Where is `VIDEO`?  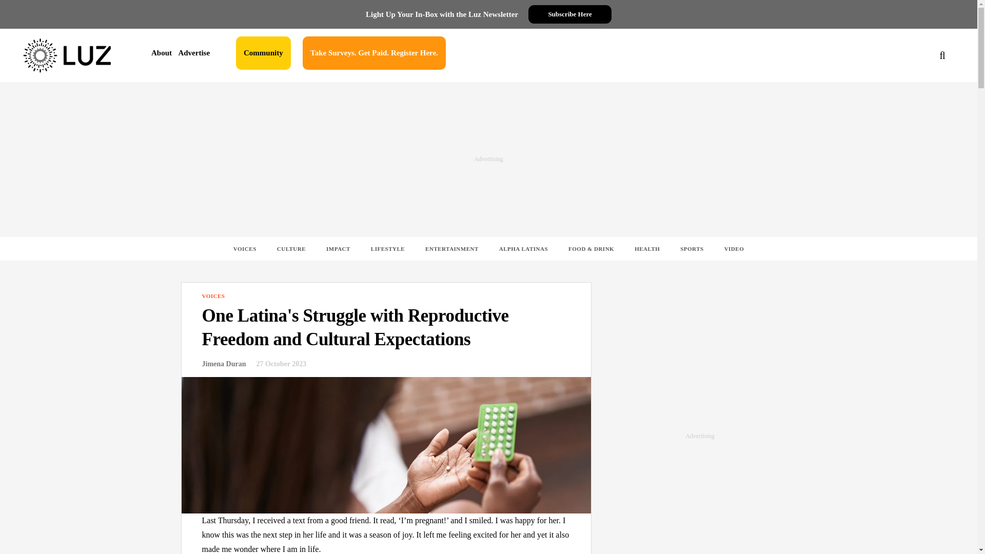 VIDEO is located at coordinates (734, 248).